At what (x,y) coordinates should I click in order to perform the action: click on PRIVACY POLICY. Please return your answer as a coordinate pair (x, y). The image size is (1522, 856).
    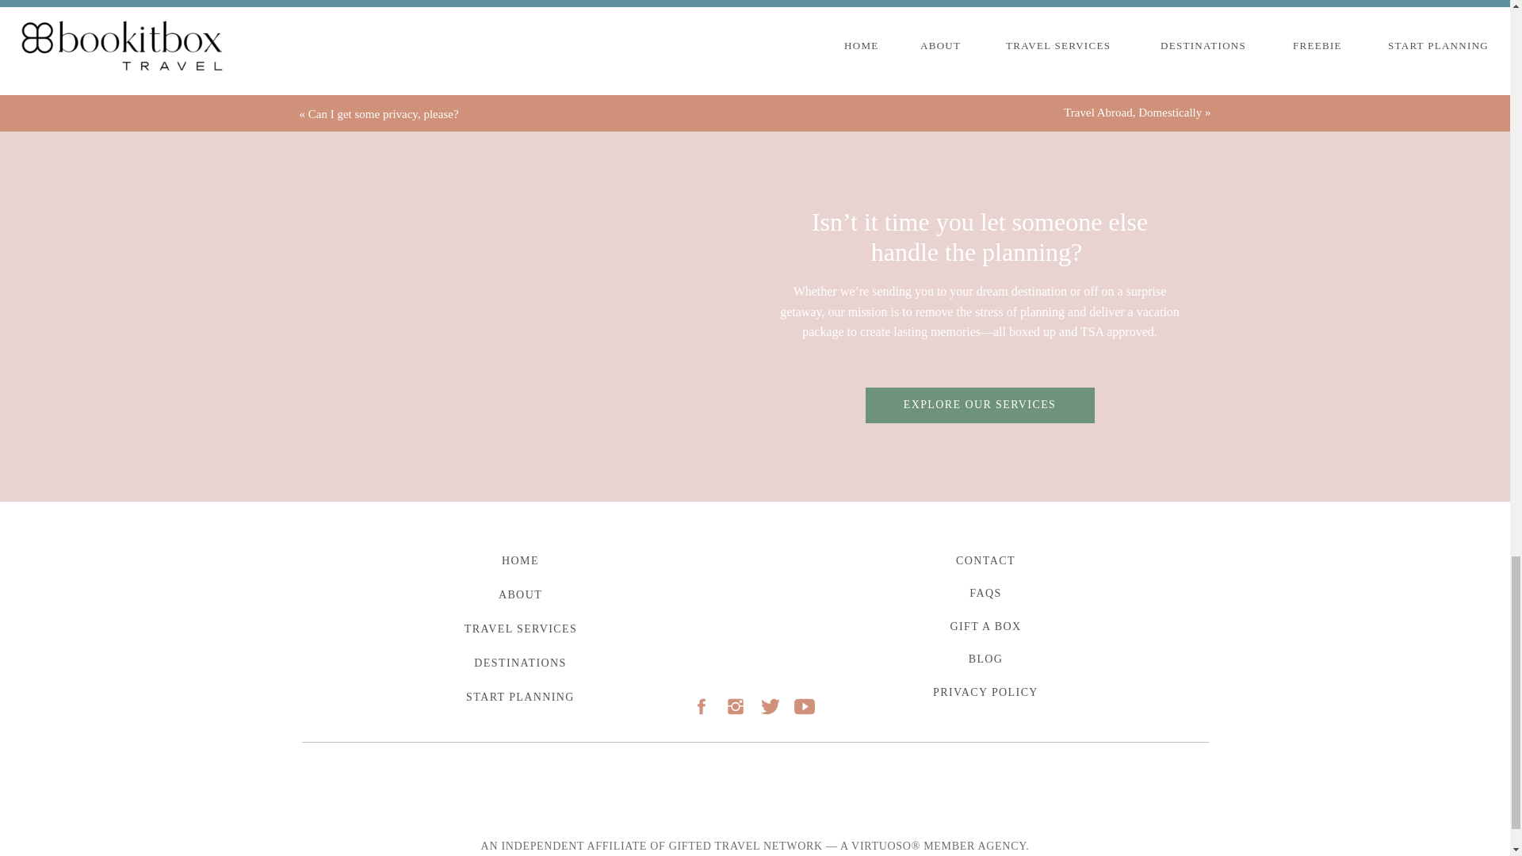
    Looking at the image, I should click on (985, 691).